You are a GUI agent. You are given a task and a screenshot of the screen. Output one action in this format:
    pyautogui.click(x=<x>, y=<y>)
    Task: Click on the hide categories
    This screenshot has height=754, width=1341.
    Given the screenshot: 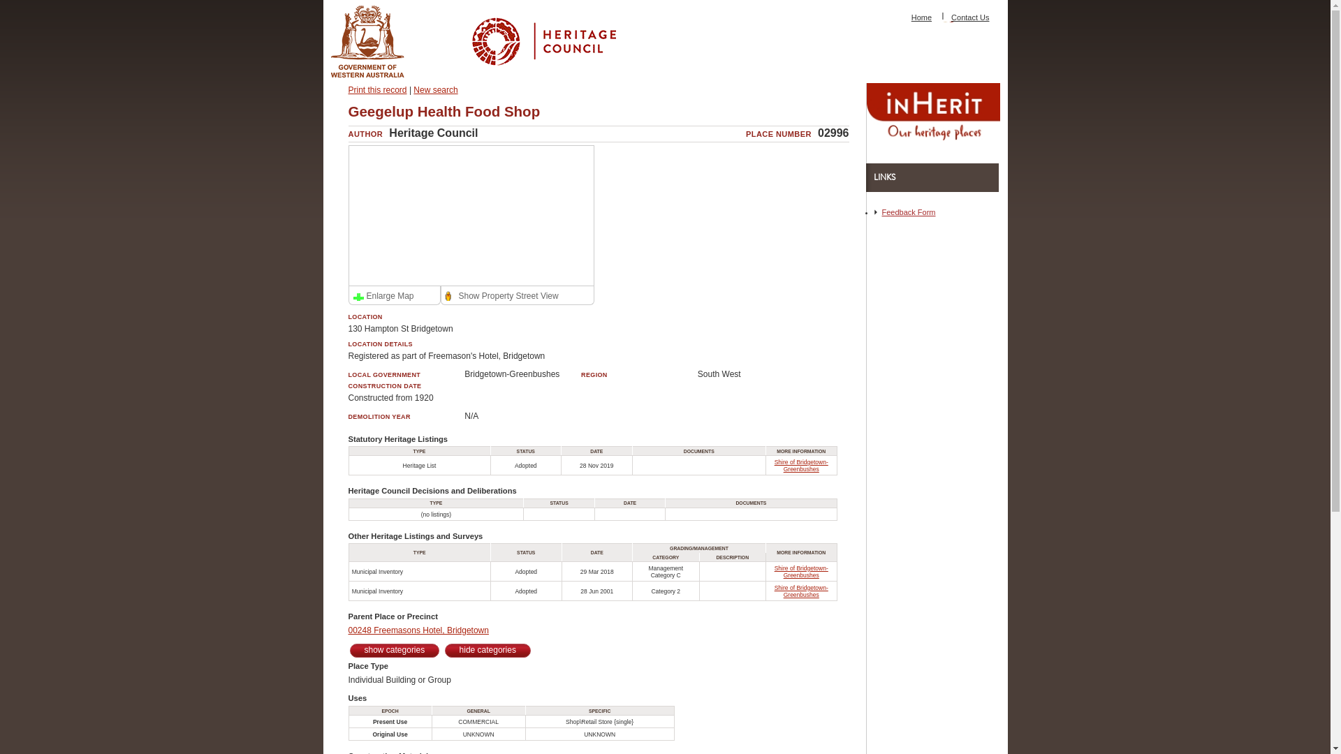 What is the action you would take?
    pyautogui.click(x=488, y=651)
    